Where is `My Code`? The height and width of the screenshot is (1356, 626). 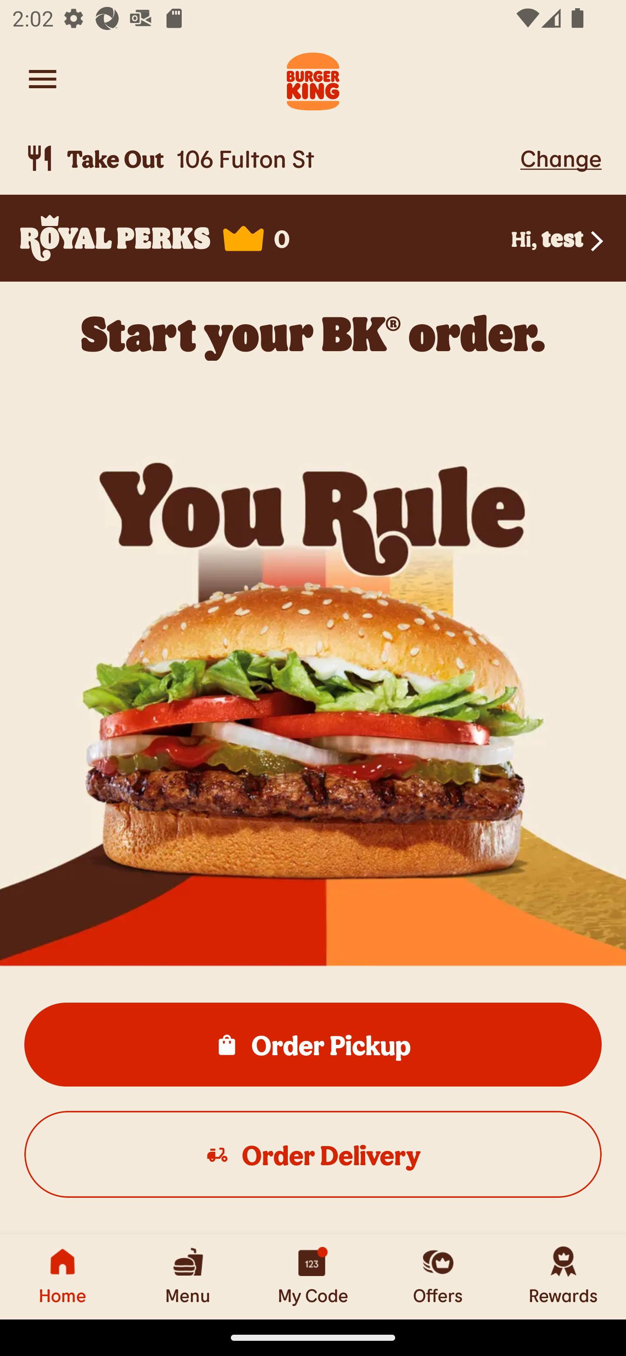
My Code is located at coordinates (313, 1276).